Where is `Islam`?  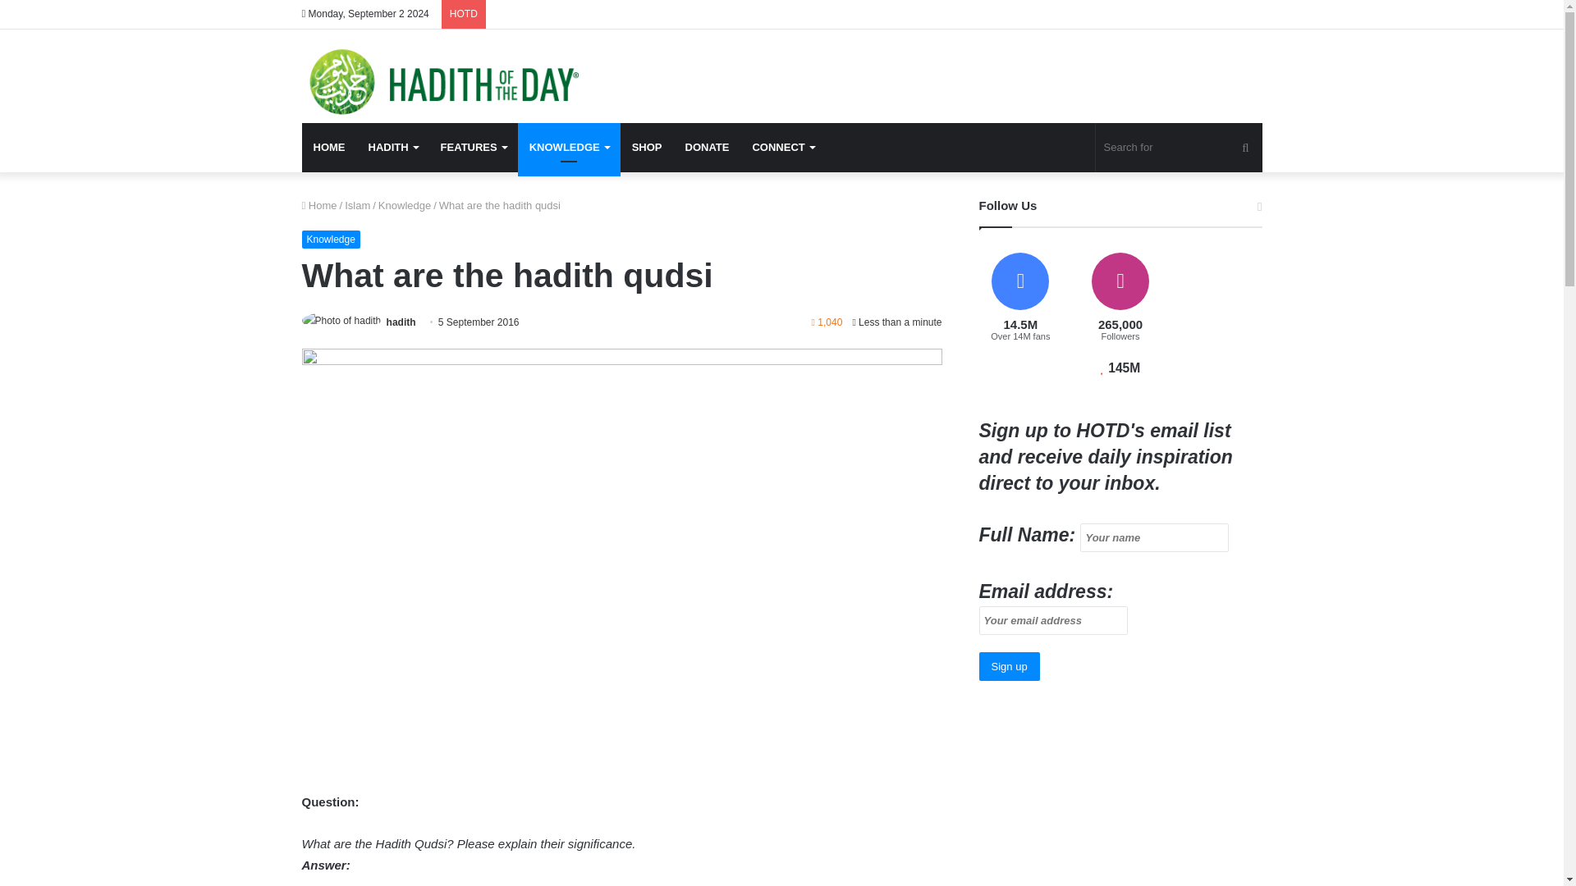 Islam is located at coordinates (358, 205).